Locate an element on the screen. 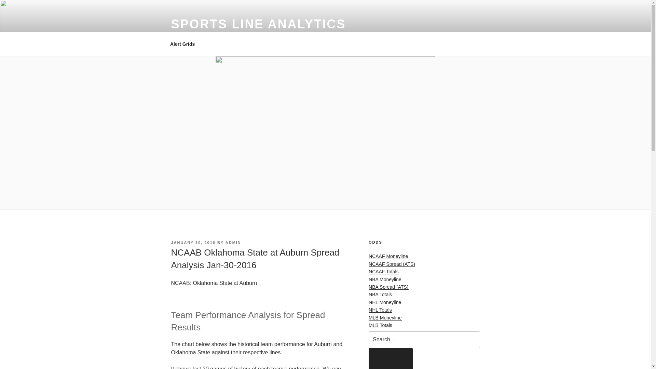  NBA Totals is located at coordinates (380, 295).